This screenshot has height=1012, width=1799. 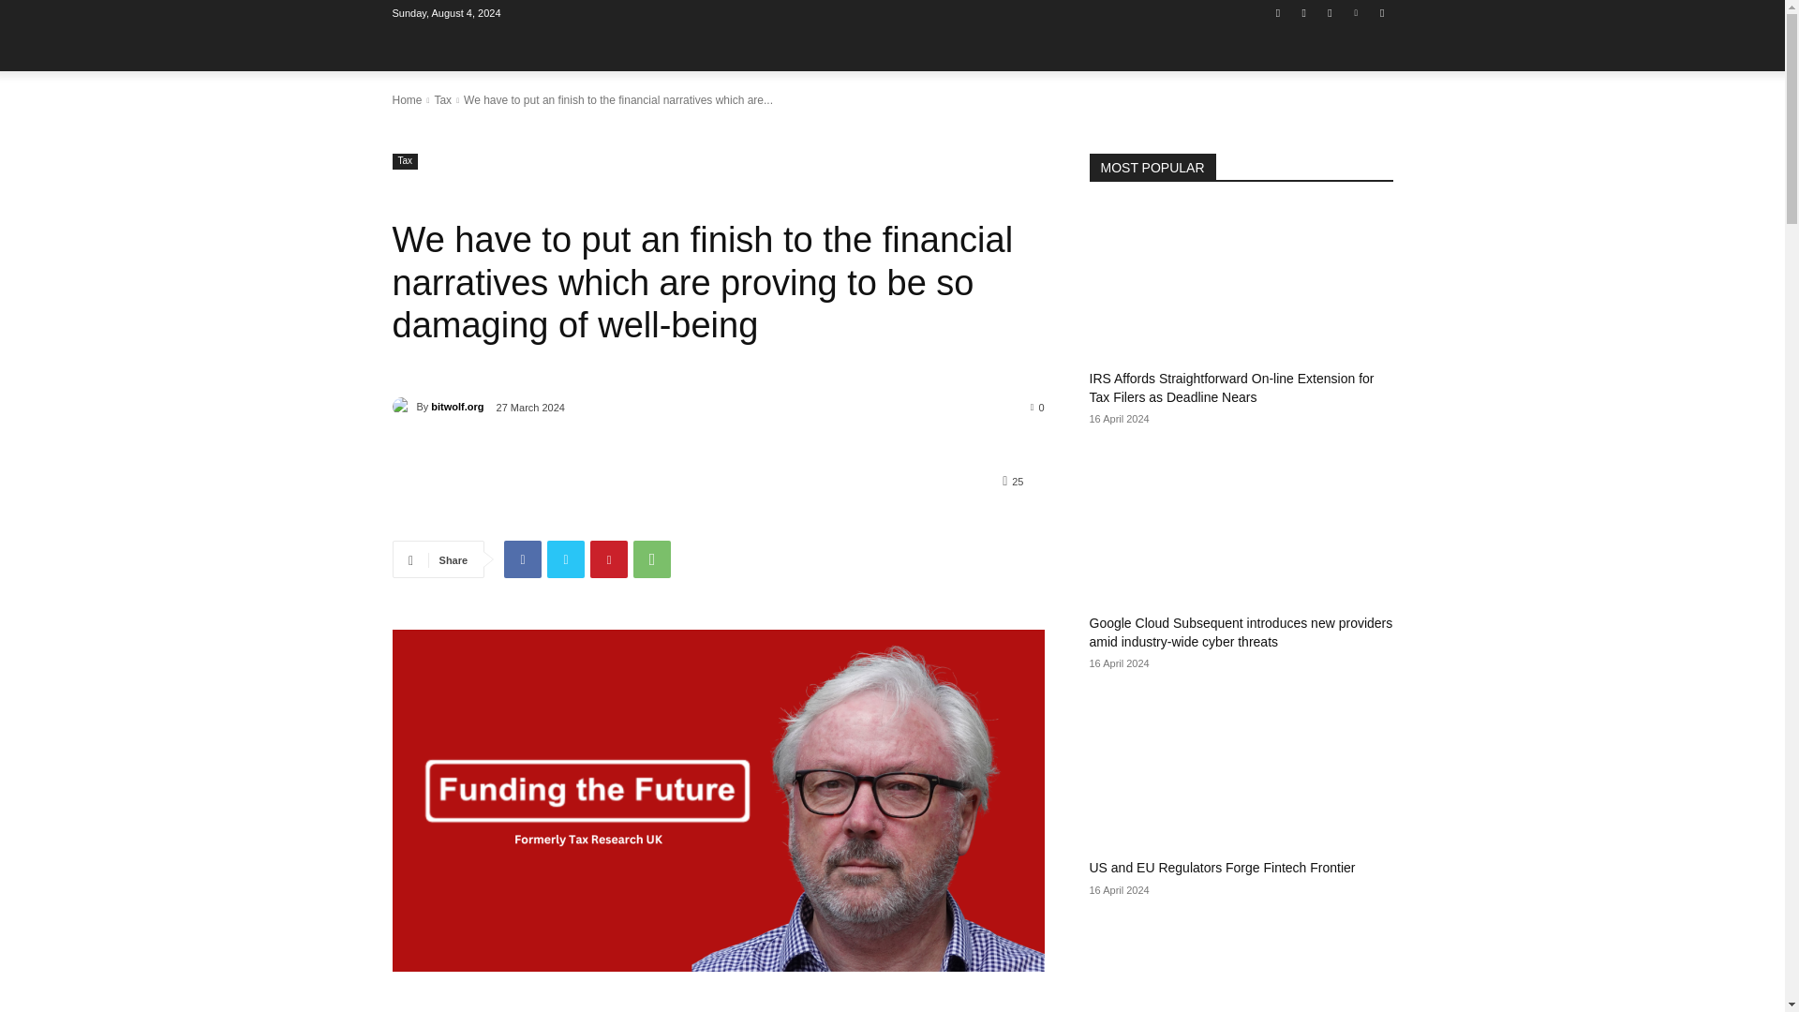 I want to click on Tax, so click(x=442, y=100).